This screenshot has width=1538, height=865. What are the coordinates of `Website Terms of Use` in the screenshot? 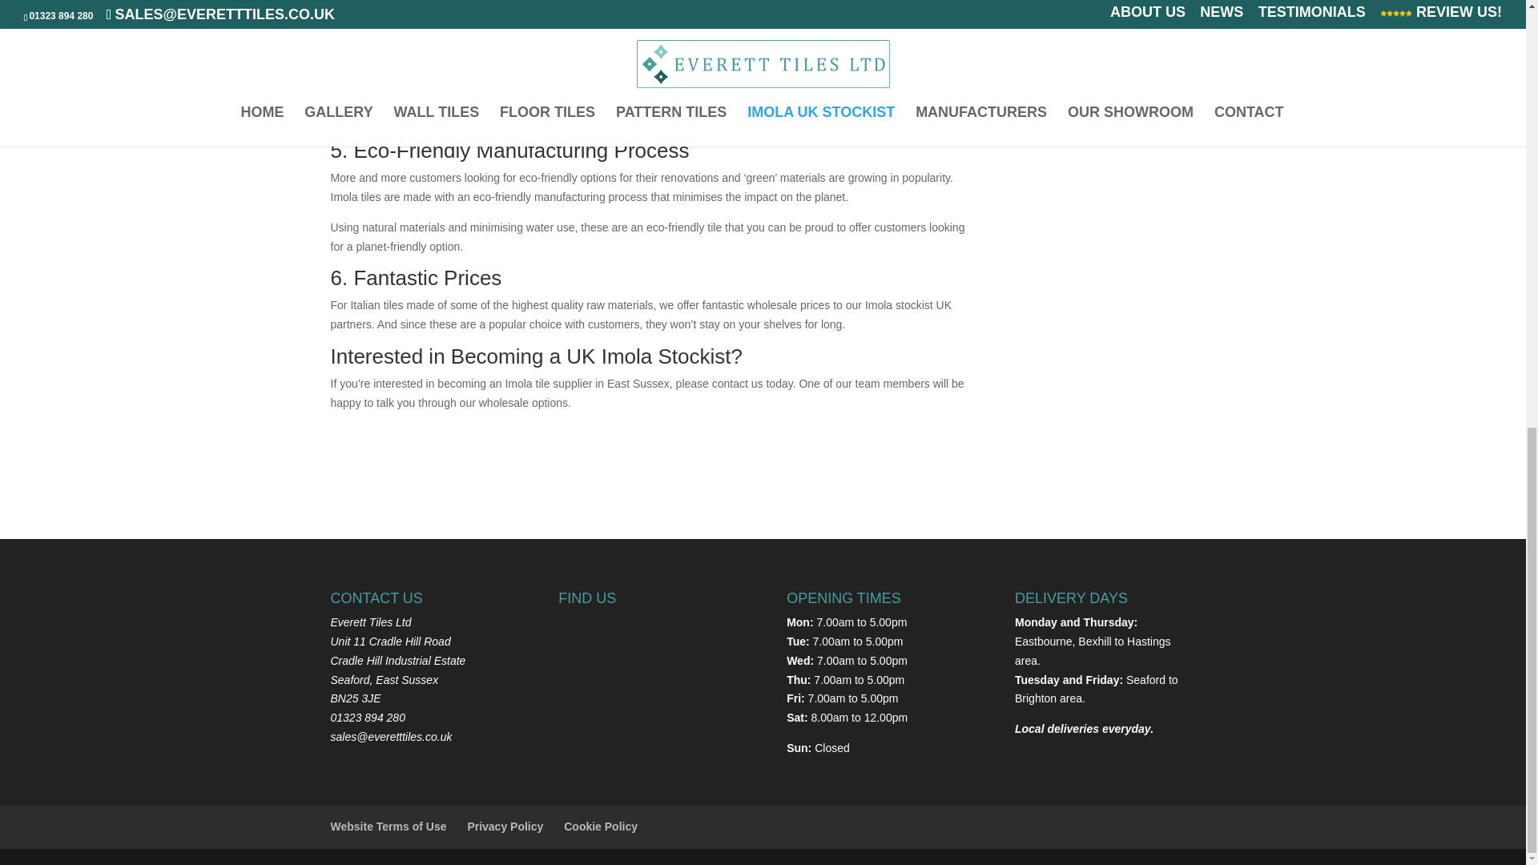 It's located at (388, 827).